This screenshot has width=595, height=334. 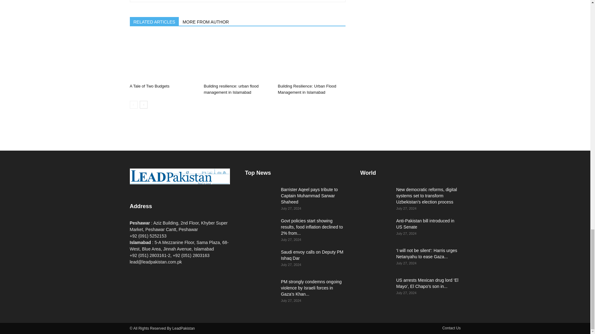 What do you see at coordinates (149, 86) in the screenshot?
I see `A Tale of Two Budgets` at bounding box center [149, 86].